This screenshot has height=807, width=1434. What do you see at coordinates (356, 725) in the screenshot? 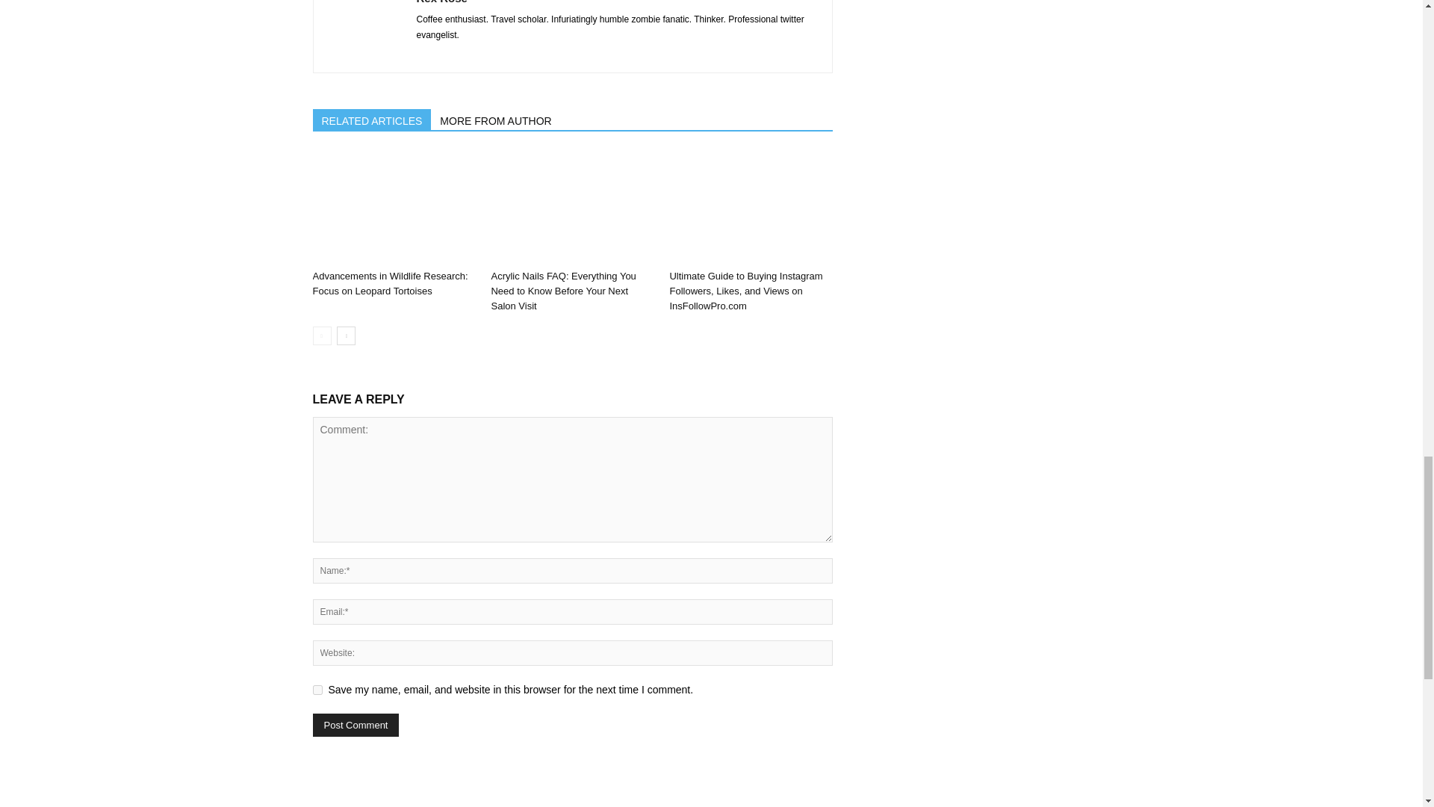
I see `Post Comment` at bounding box center [356, 725].